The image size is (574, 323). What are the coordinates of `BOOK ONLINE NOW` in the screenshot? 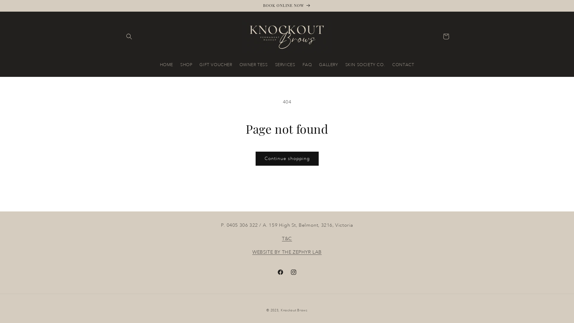 It's located at (287, 6).